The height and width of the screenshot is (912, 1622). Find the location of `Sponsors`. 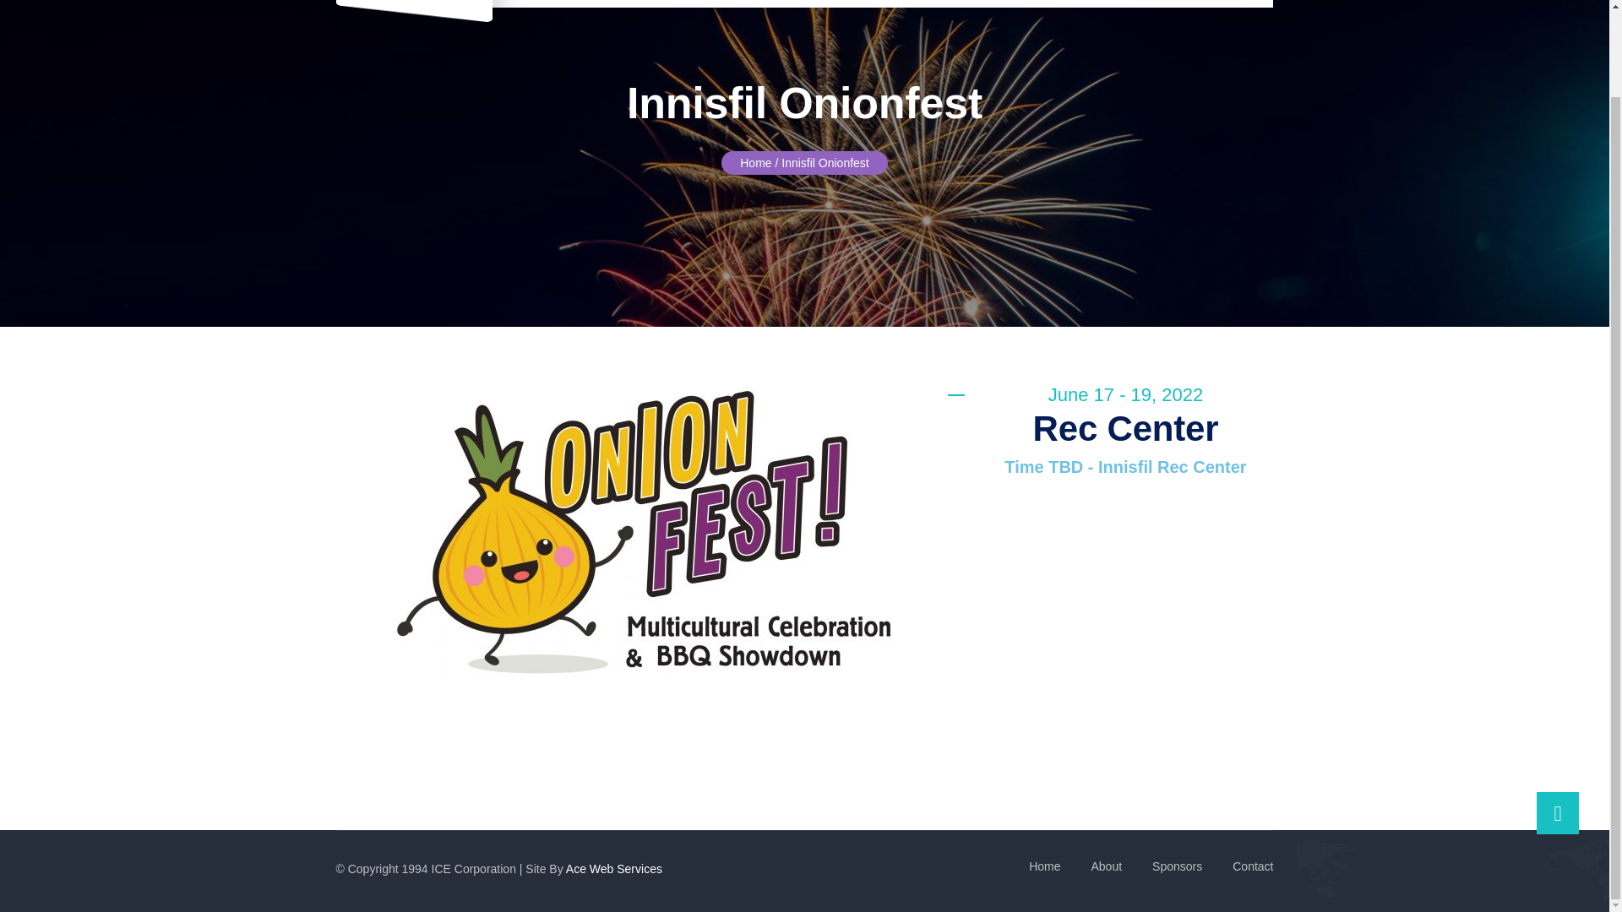

Sponsors is located at coordinates (1176, 866).